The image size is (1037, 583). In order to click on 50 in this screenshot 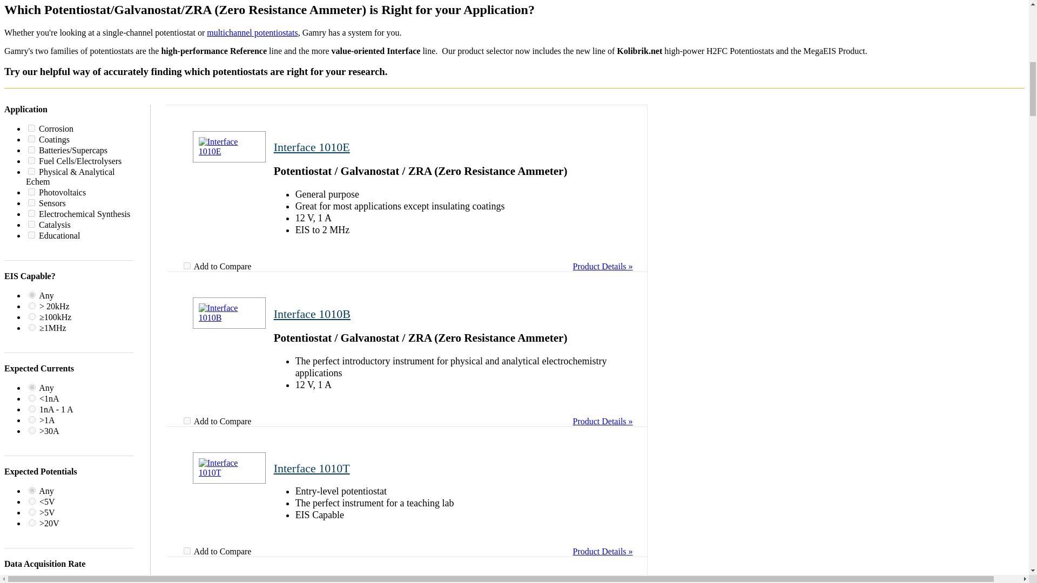, I will do `click(31, 225)`.